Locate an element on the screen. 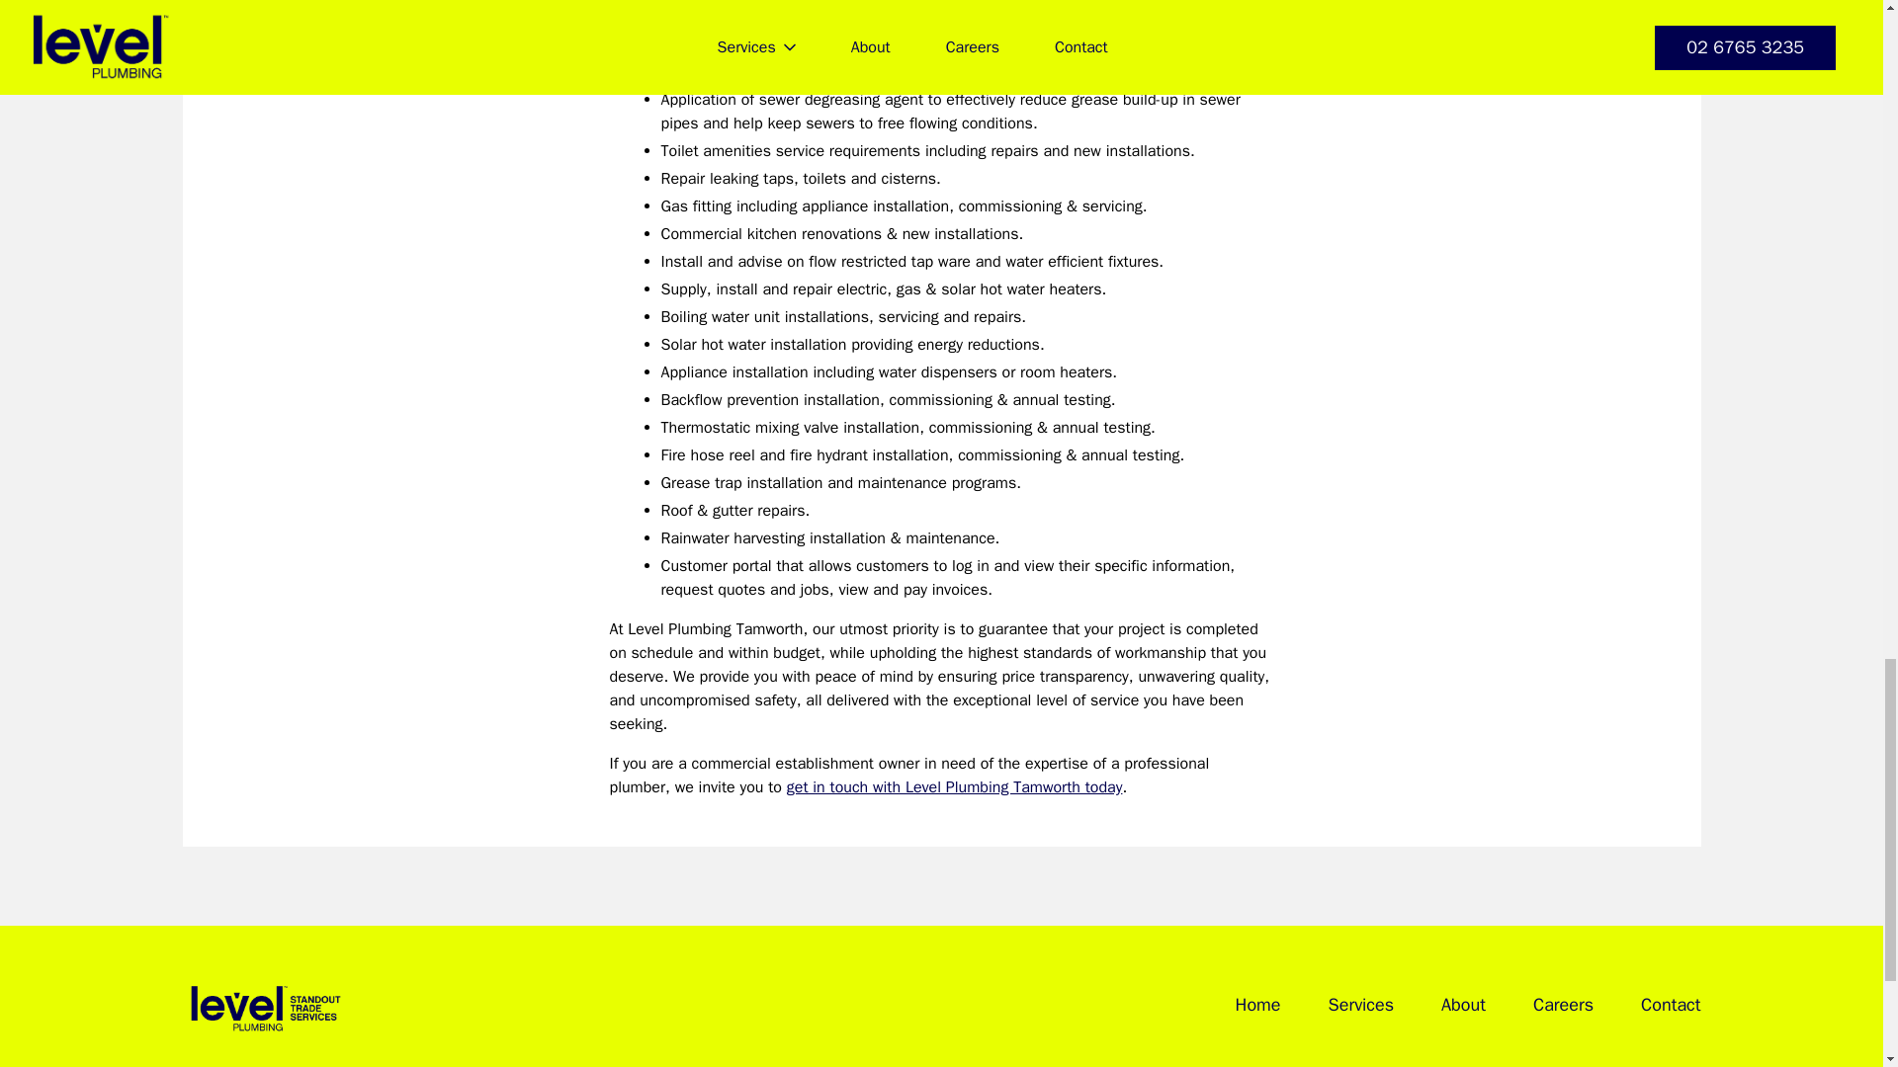 The image size is (1898, 1067). get in touch with Level Plumbing Tamworth today is located at coordinates (955, 786).